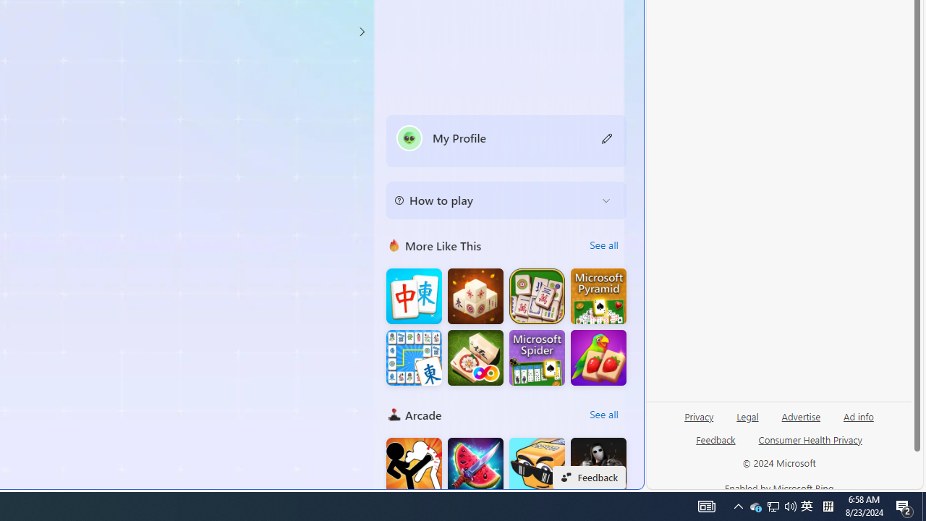 The image size is (926, 521). I want to click on Class: button edit-icon, so click(608, 137).